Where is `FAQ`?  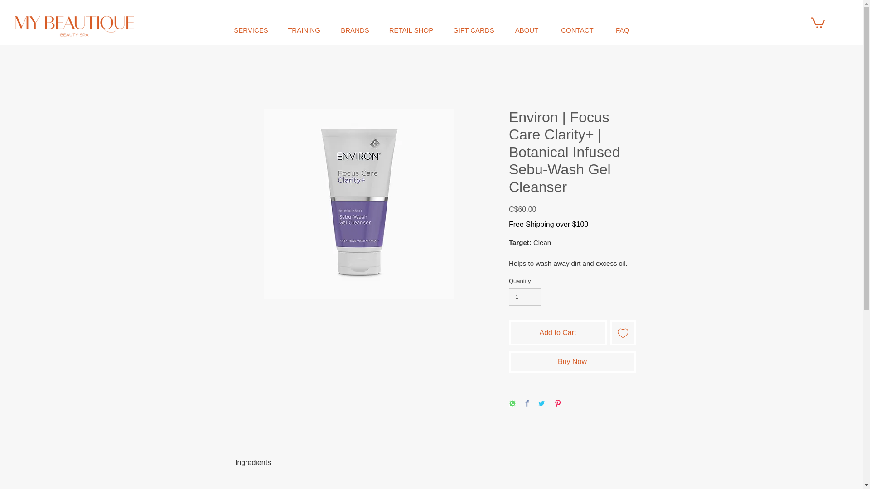 FAQ is located at coordinates (623, 30).